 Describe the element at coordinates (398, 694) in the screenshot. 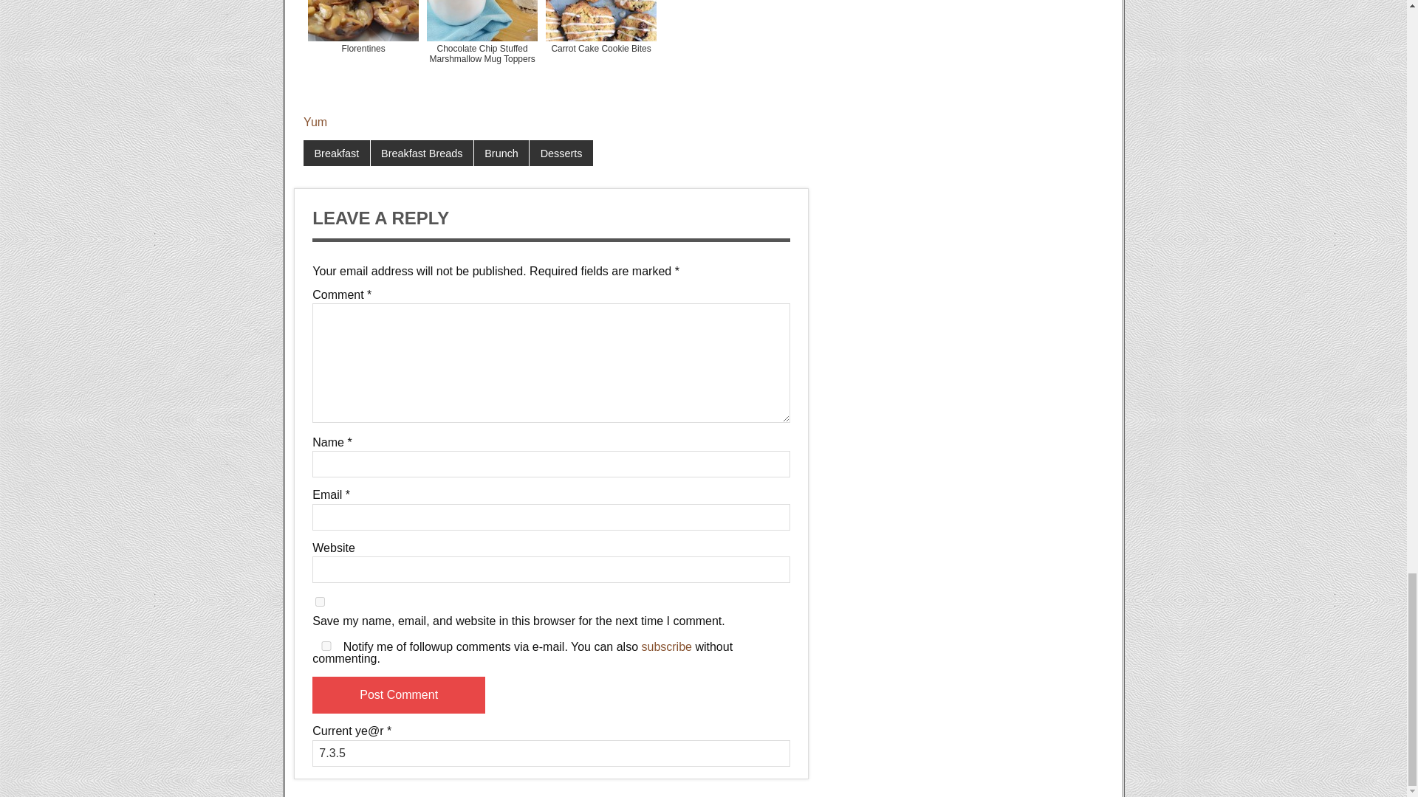

I see `Post Comment` at that location.